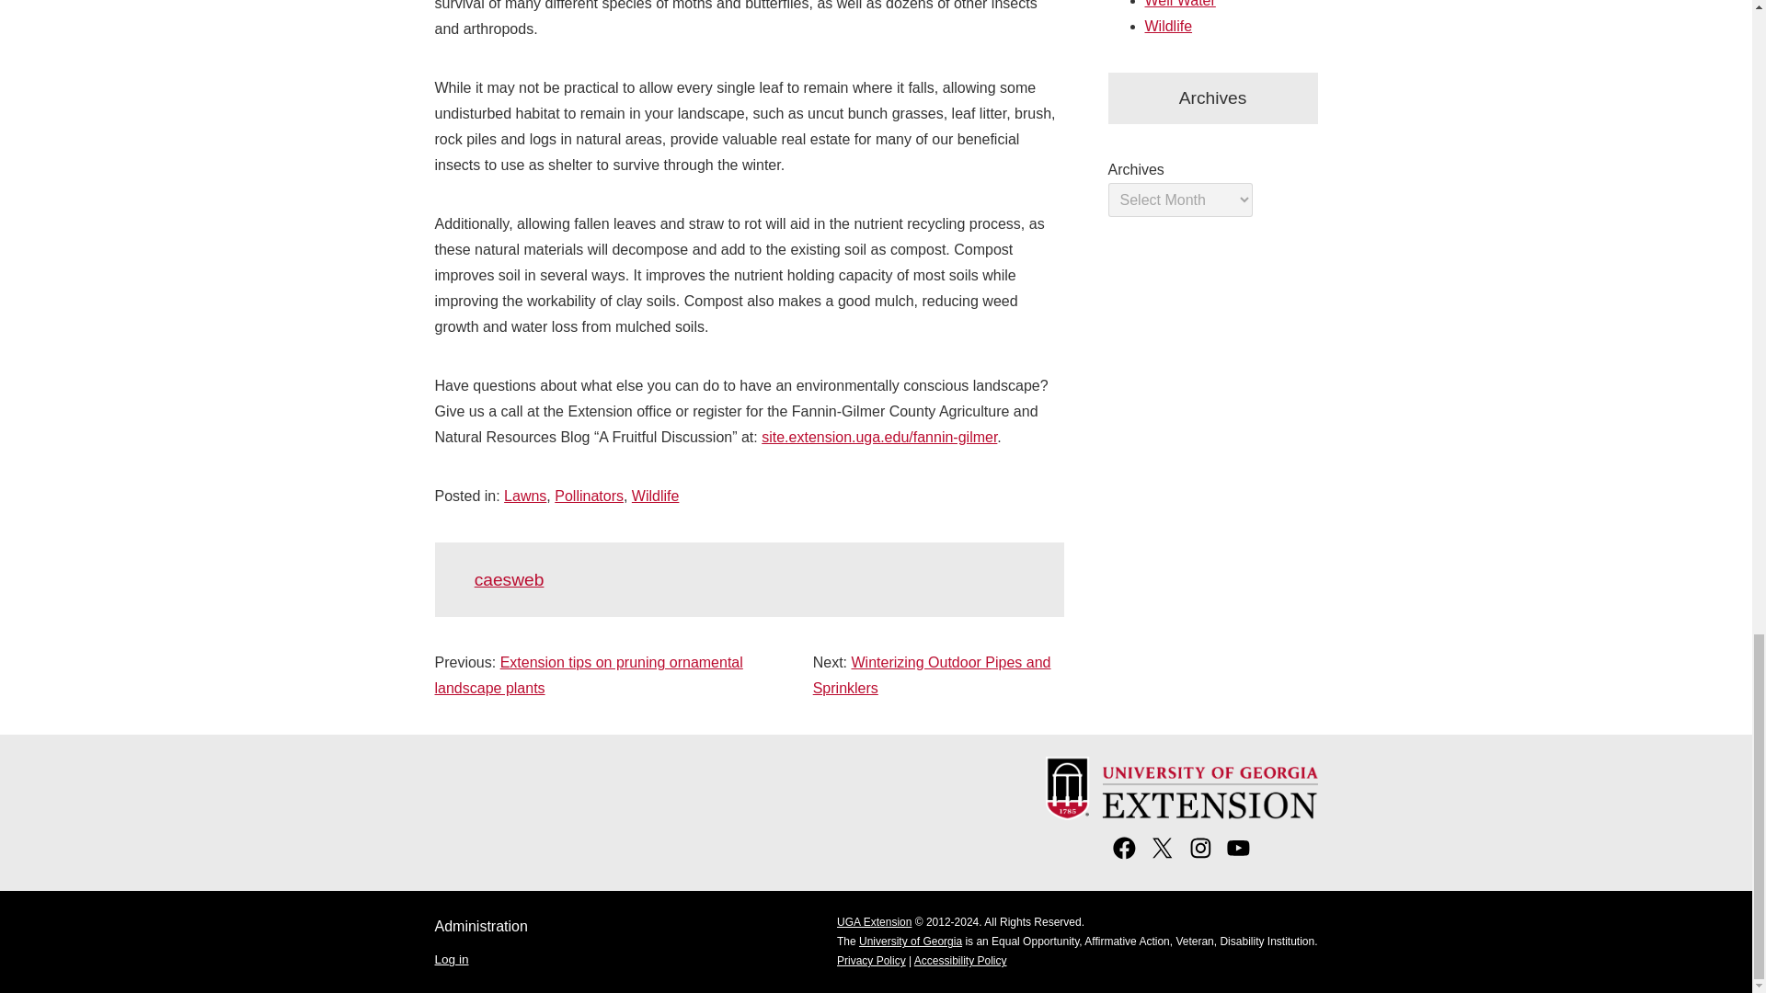 This screenshot has width=1766, height=993. What do you see at coordinates (588, 675) in the screenshot?
I see `Extension tips on pruning ornamental landscape plants` at bounding box center [588, 675].